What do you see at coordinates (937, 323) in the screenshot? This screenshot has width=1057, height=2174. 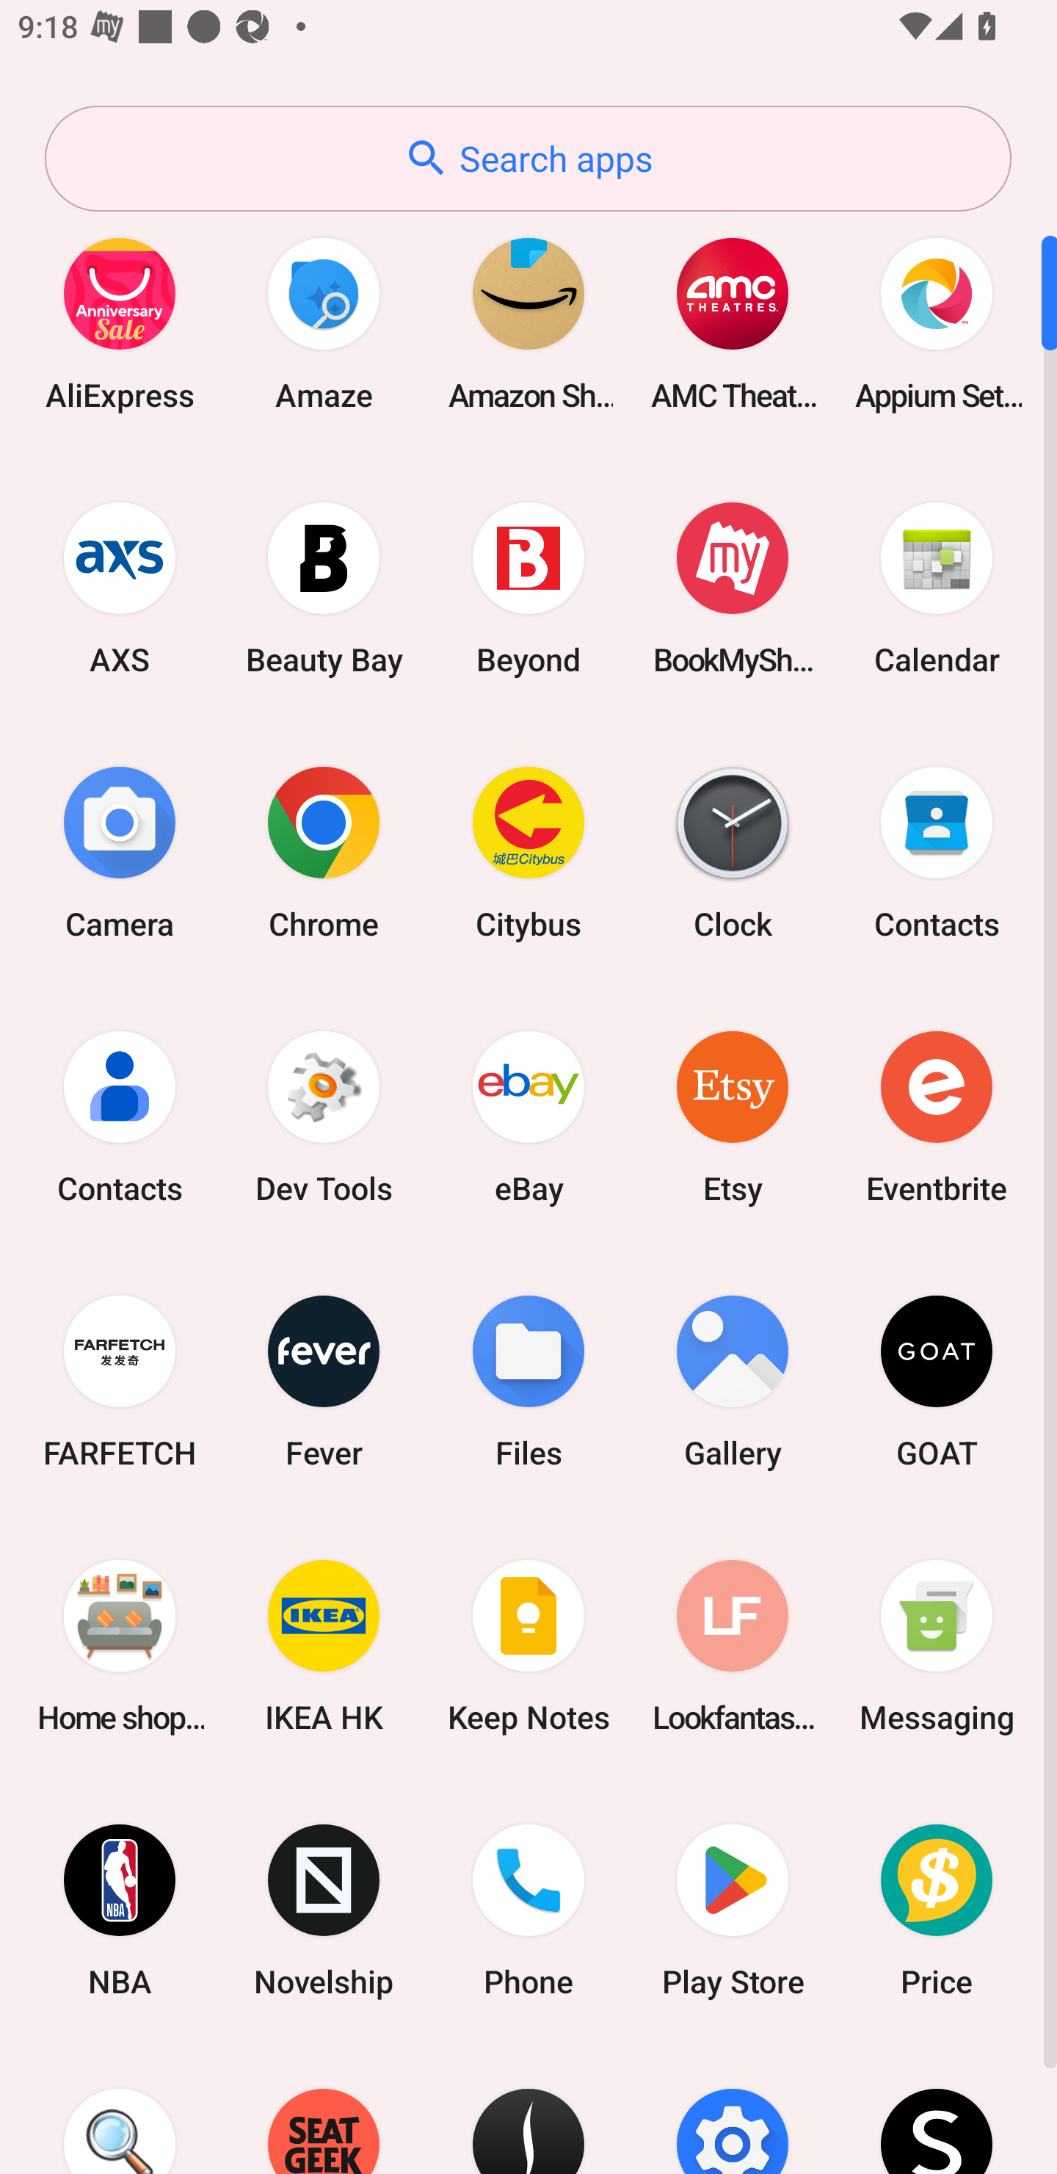 I see `Appium Settings` at bounding box center [937, 323].